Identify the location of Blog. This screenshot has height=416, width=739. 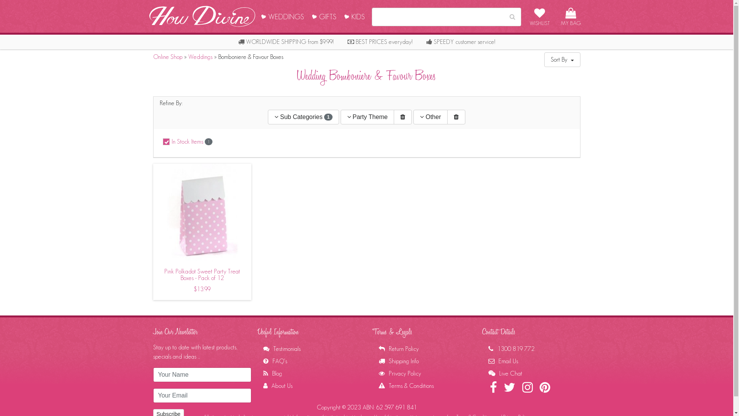
(273, 374).